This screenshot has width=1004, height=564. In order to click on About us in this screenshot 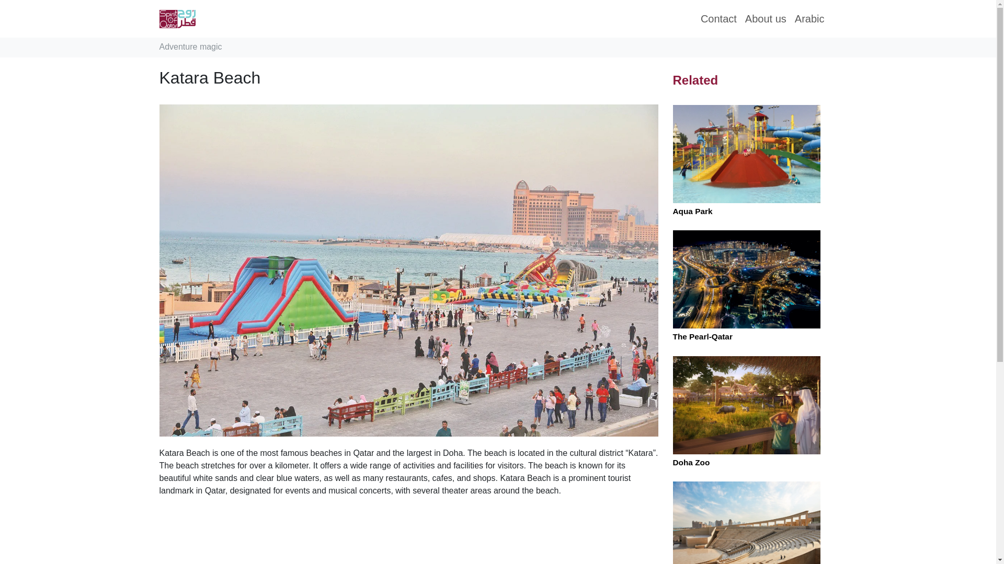, I will do `click(766, 19)`.